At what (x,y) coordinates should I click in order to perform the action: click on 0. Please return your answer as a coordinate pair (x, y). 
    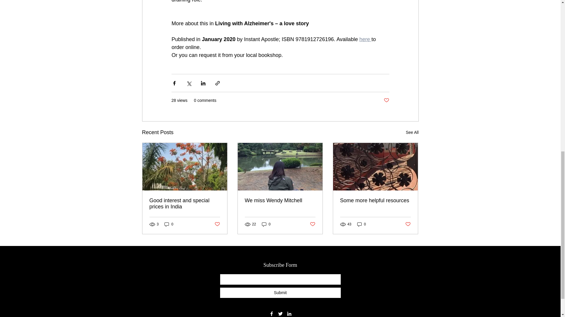
    Looking at the image, I should click on (266, 224).